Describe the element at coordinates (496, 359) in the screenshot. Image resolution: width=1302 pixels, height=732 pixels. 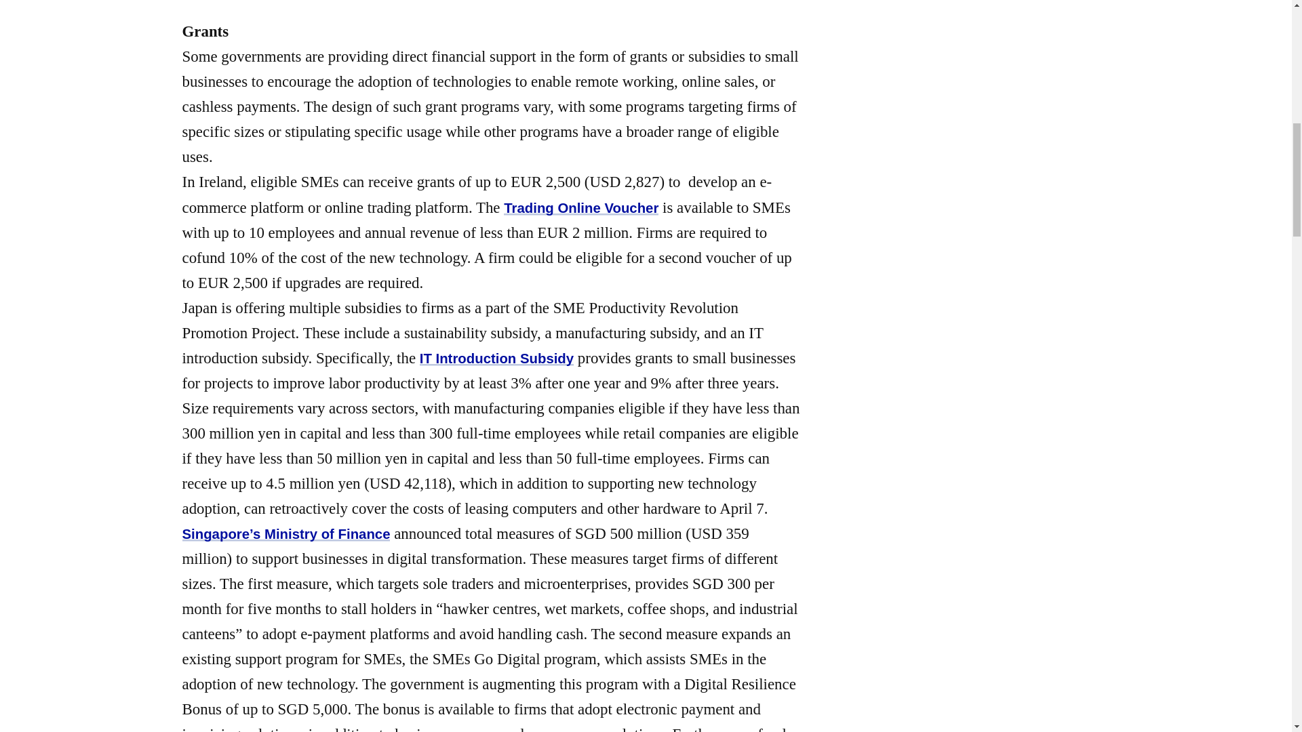
I see `IT Introduction Subsidy` at that location.